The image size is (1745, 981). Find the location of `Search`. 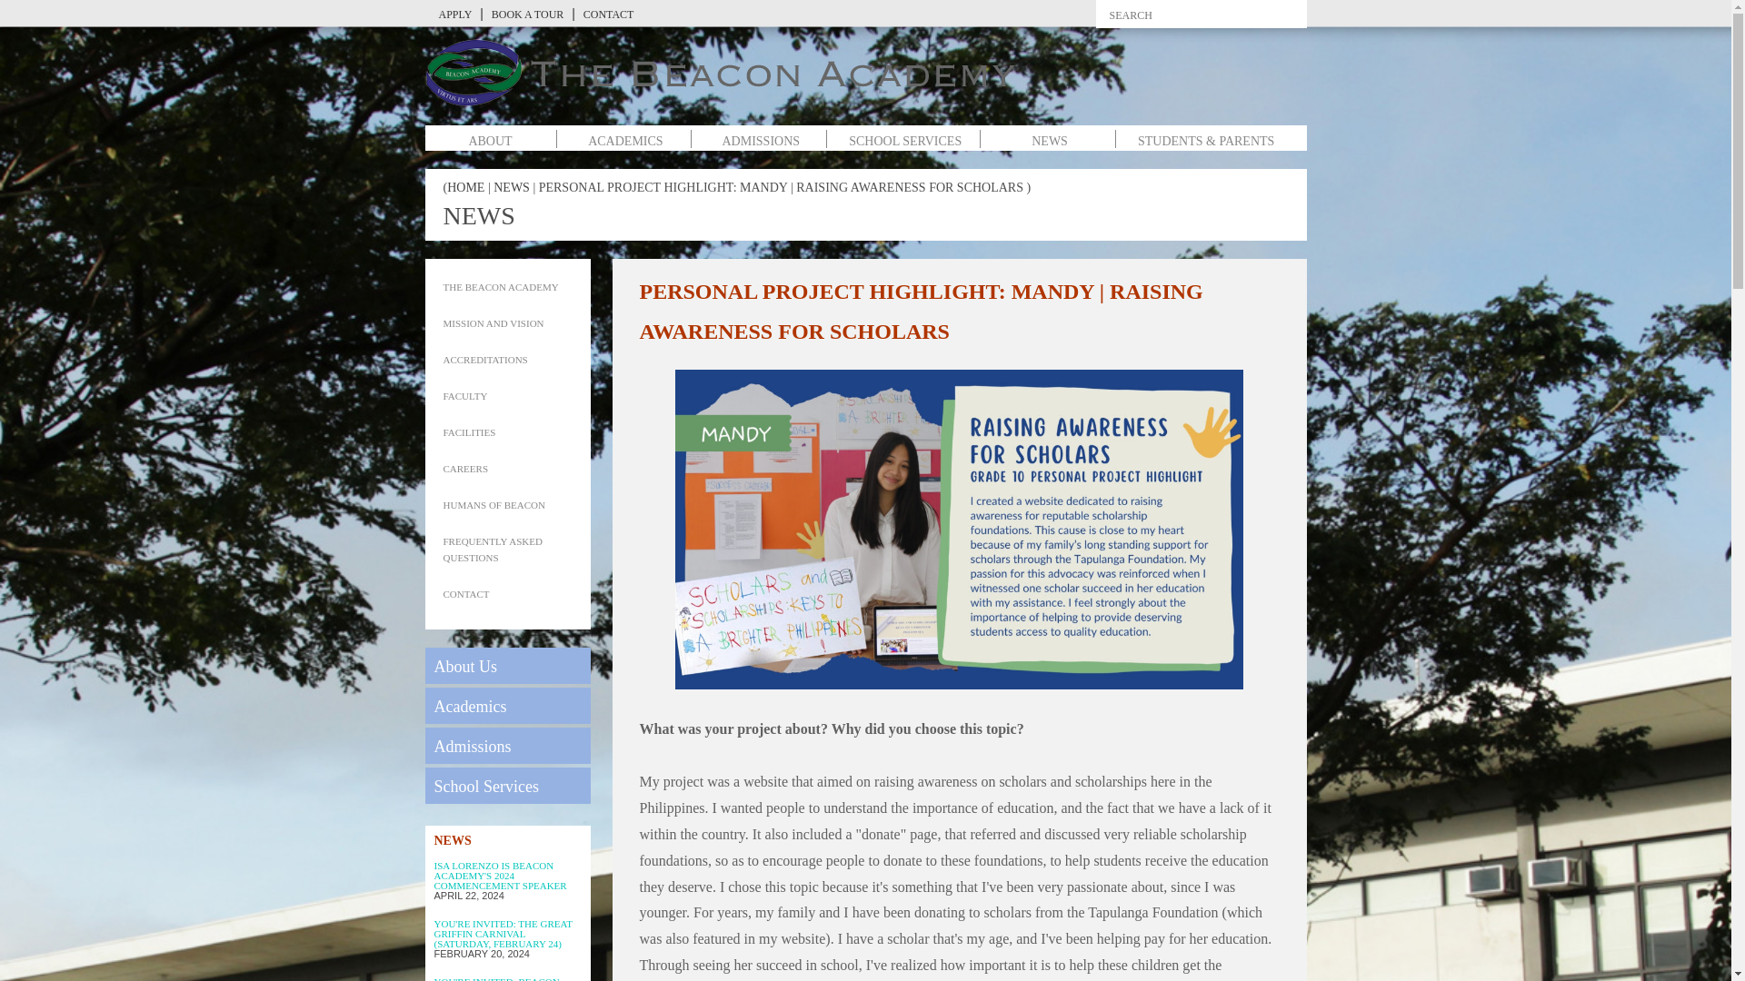

Search is located at coordinates (1272, 16).